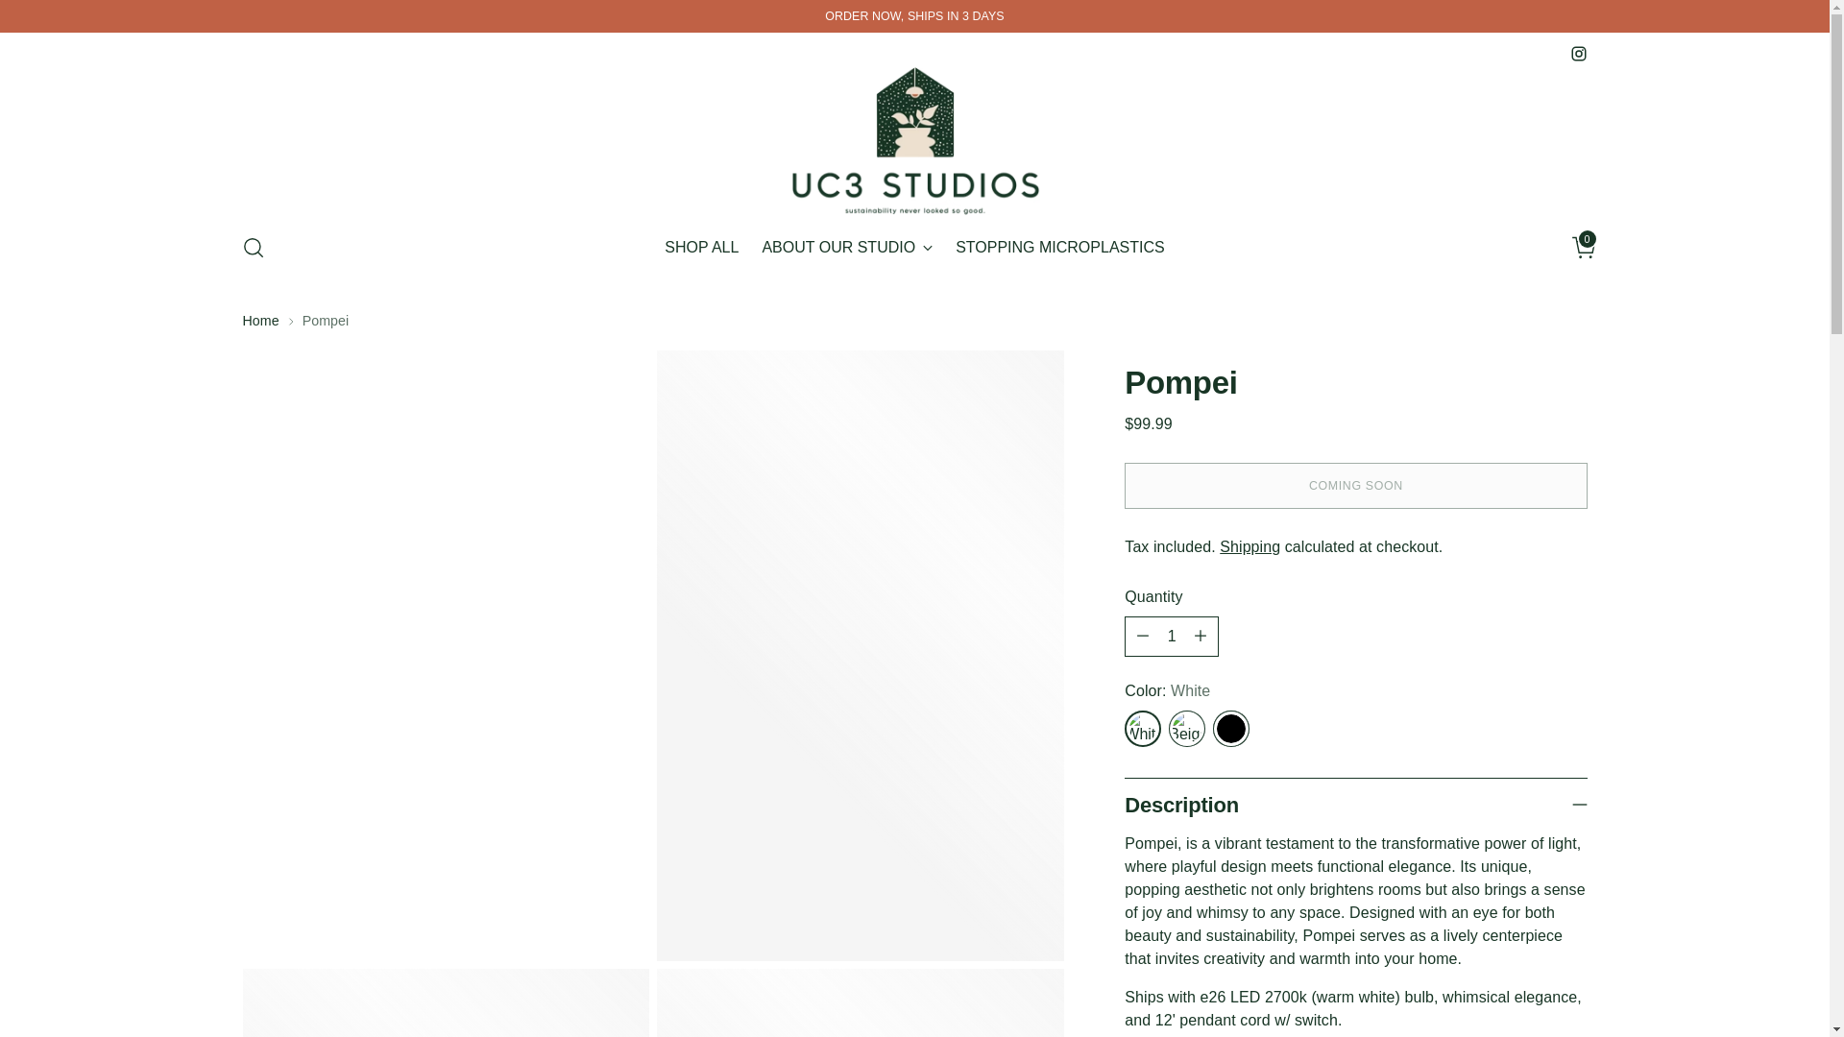 The height and width of the screenshot is (1037, 1844). Describe the element at coordinates (914, 247) in the screenshot. I see `1` at that location.